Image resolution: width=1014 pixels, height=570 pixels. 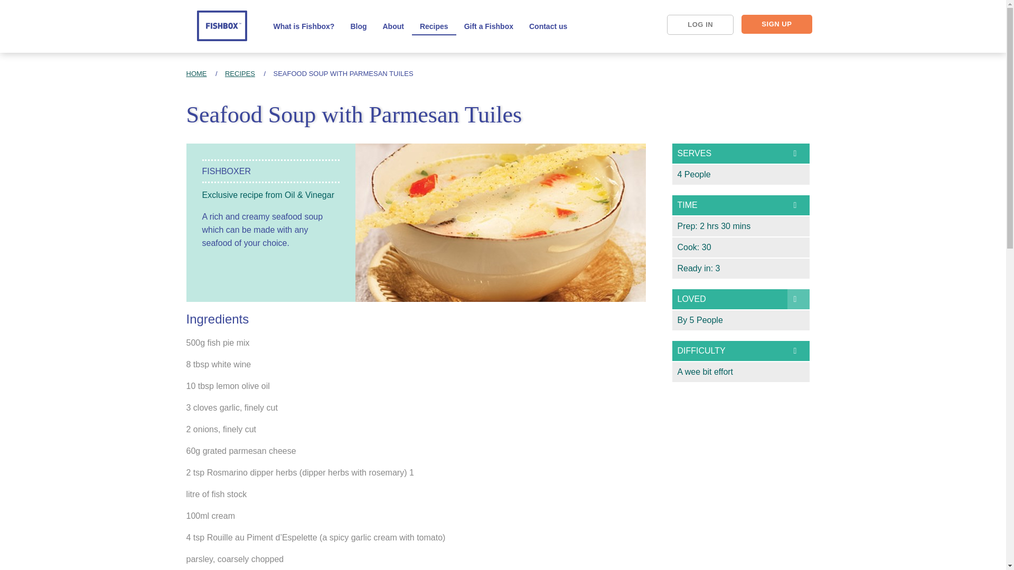 I want to click on Gift a Fishbox, so click(x=489, y=26).